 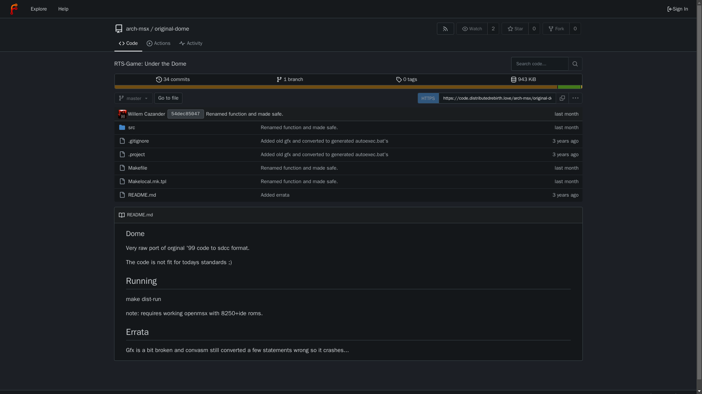 What do you see at coordinates (138, 168) in the screenshot?
I see `Makefile` at bounding box center [138, 168].